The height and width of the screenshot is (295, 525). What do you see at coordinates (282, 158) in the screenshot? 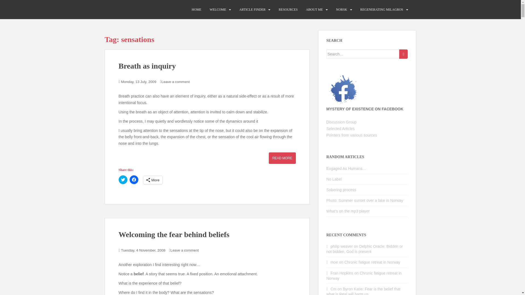
I see `READ MORE` at bounding box center [282, 158].